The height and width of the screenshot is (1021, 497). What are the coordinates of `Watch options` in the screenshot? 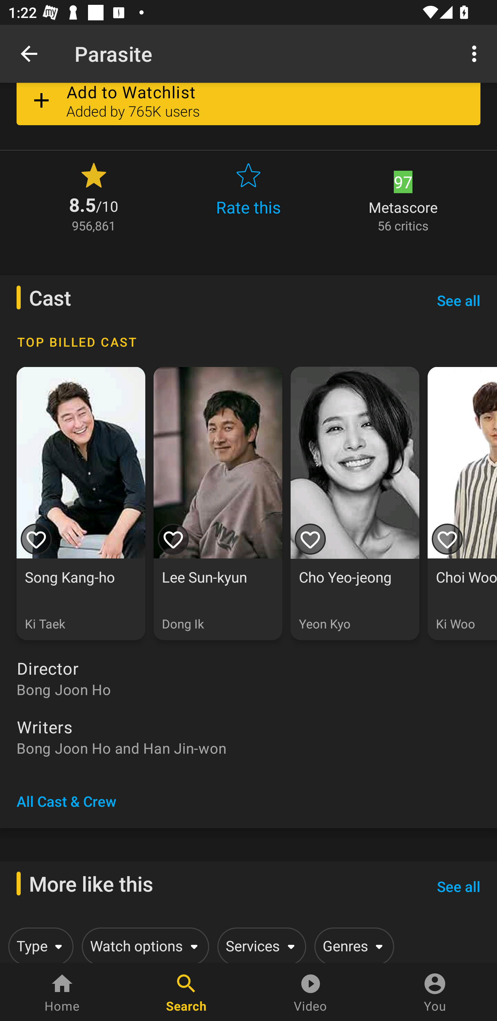 It's located at (143, 945).